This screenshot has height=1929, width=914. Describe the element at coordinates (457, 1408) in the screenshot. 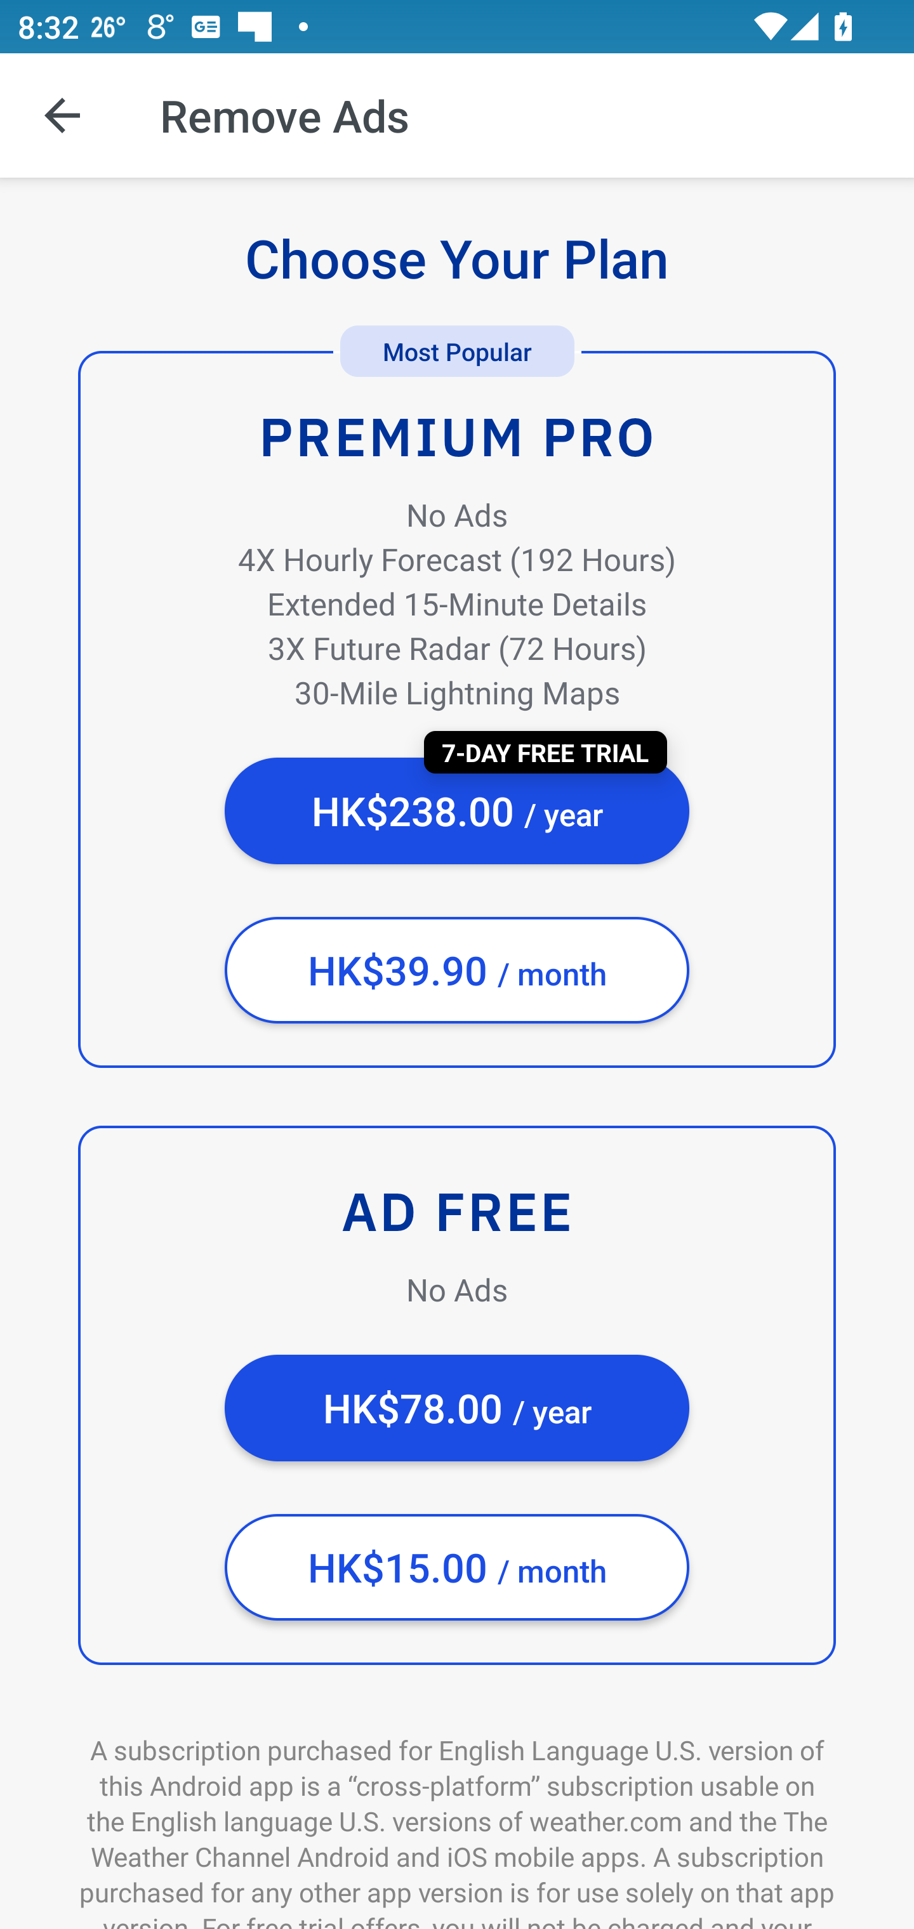

I see `HK$78.00 / year` at that location.